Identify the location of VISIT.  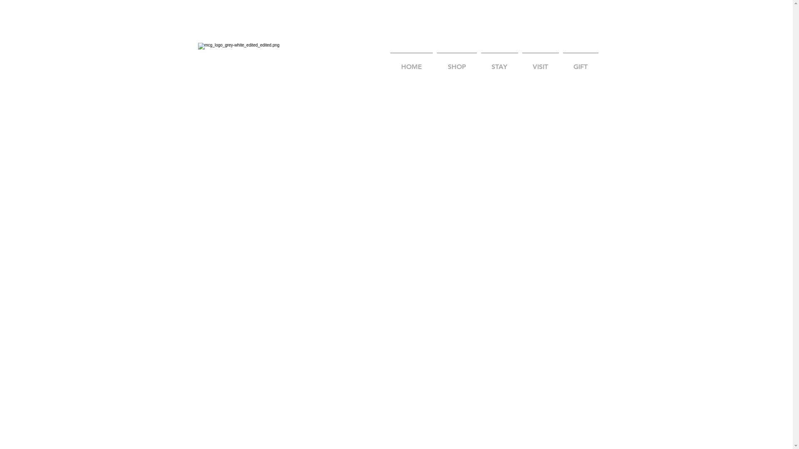
(541, 63).